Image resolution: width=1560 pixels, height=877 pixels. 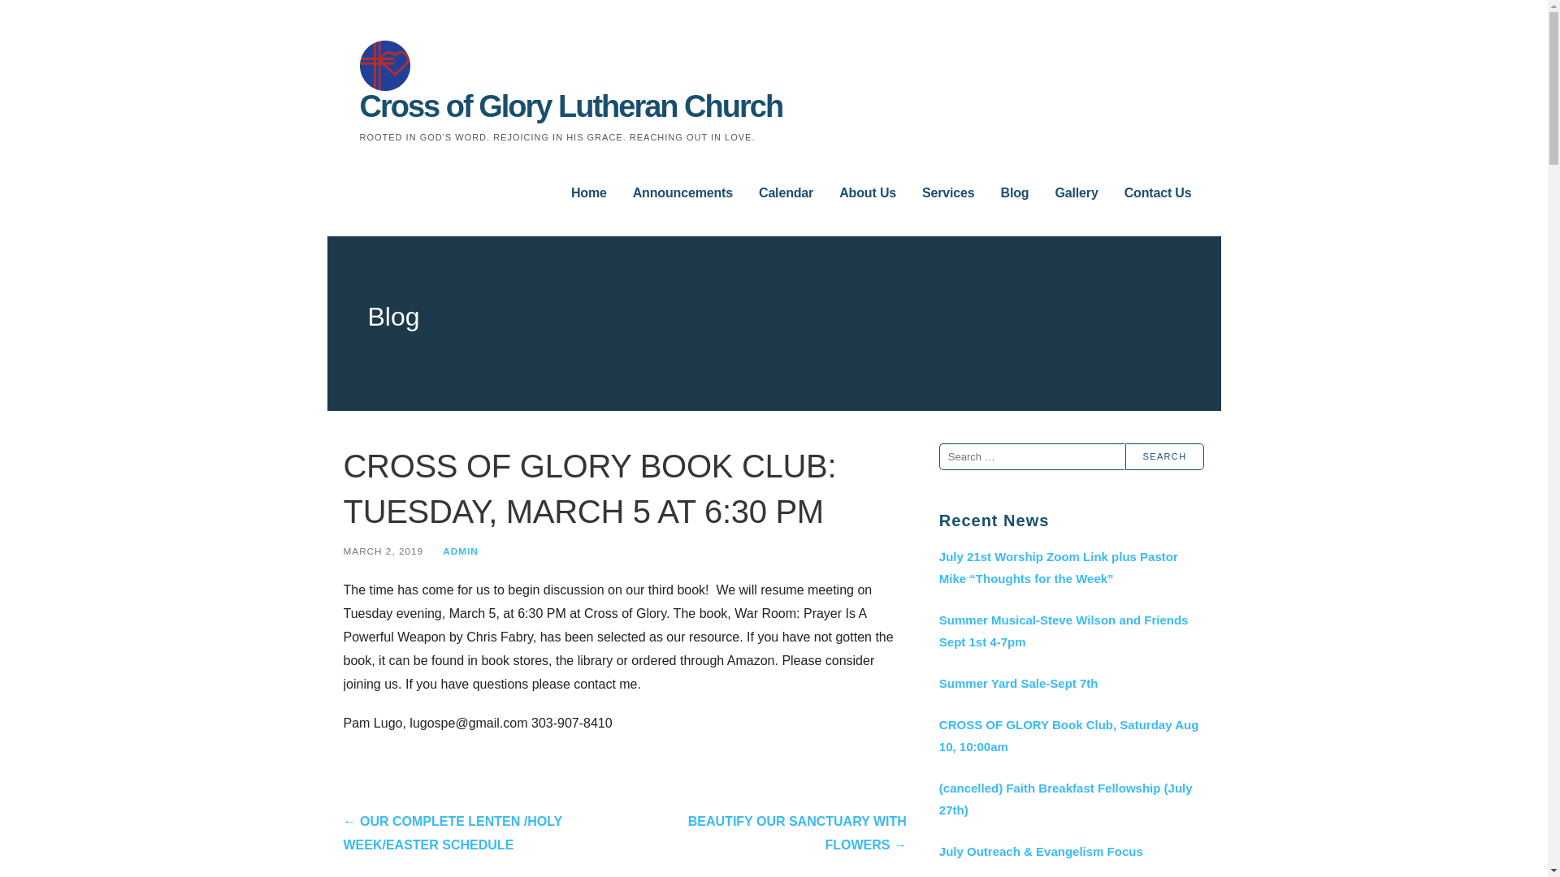 I want to click on Home, so click(x=588, y=194).